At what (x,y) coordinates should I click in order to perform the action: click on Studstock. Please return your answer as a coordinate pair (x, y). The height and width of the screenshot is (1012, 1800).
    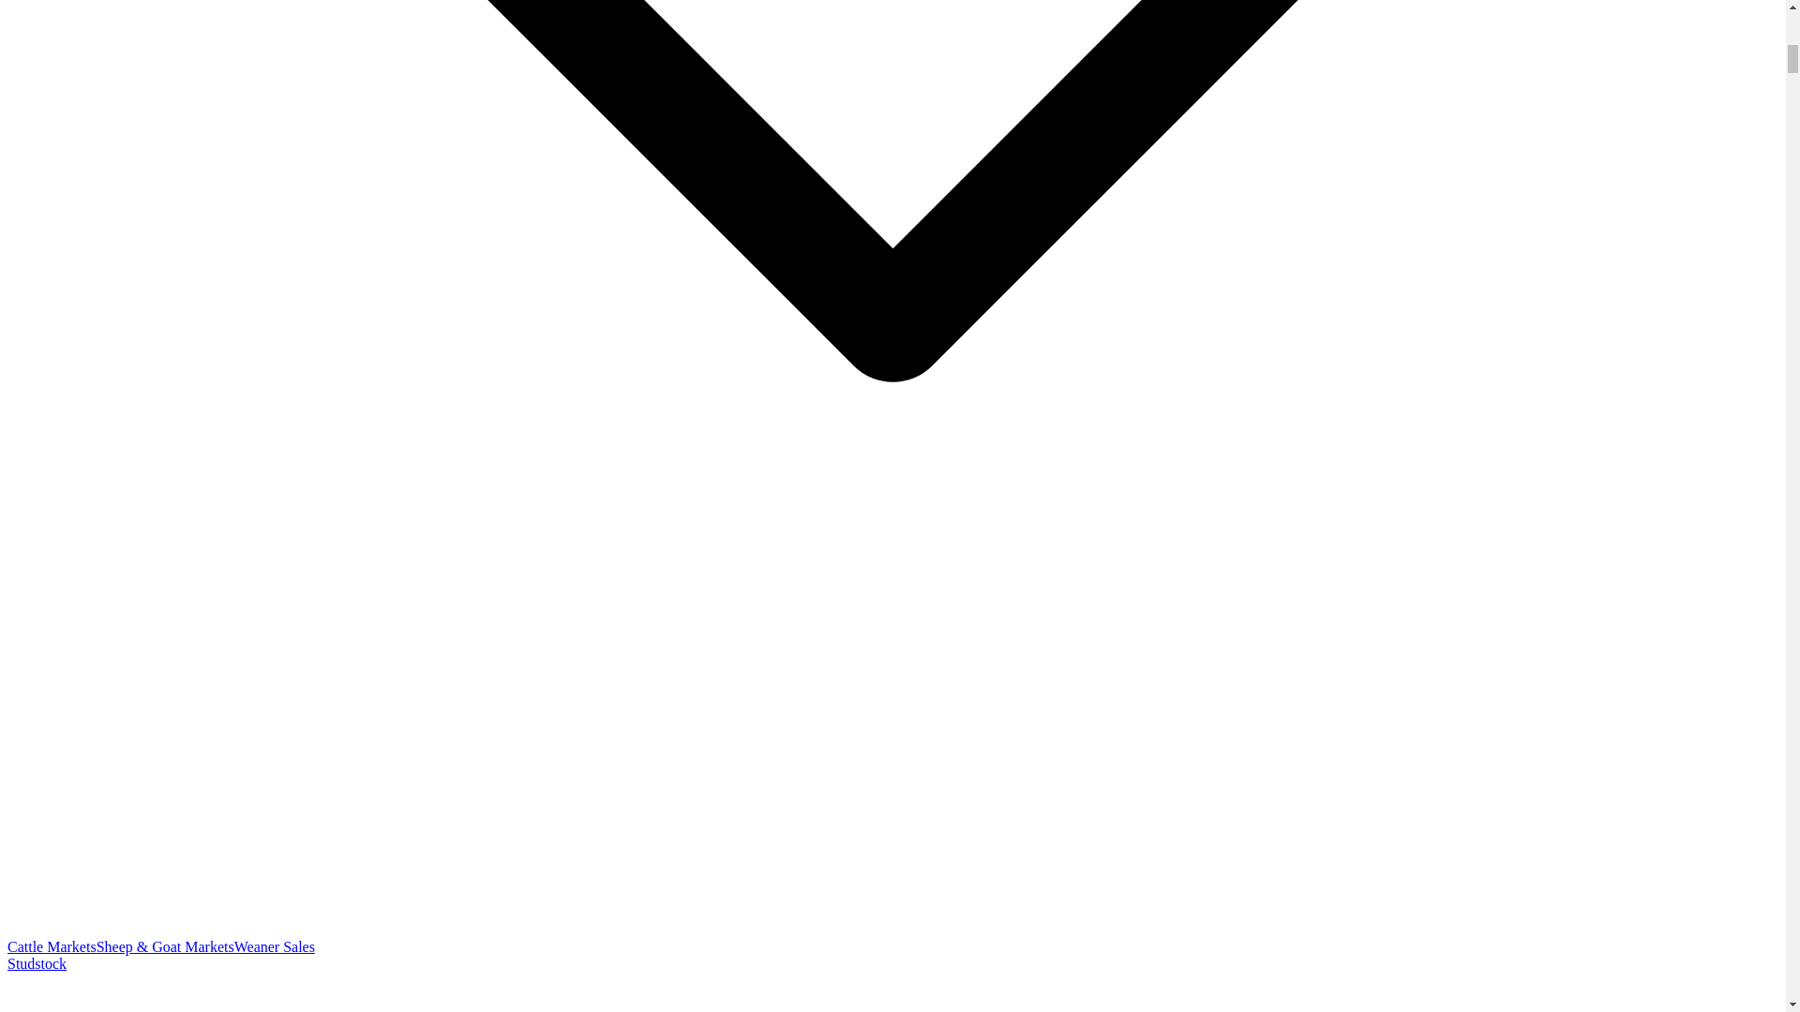
    Looking at the image, I should click on (37, 963).